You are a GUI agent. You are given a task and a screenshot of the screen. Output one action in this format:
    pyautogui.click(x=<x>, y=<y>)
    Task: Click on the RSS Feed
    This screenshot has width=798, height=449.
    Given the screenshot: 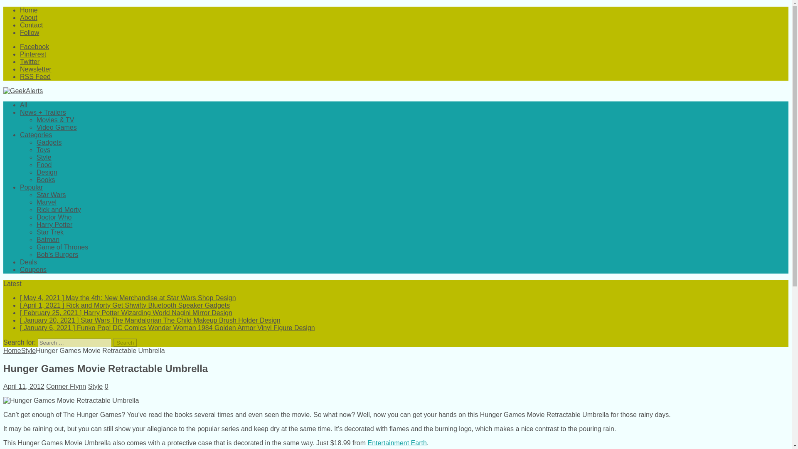 What is the action you would take?
    pyautogui.click(x=35, y=76)
    